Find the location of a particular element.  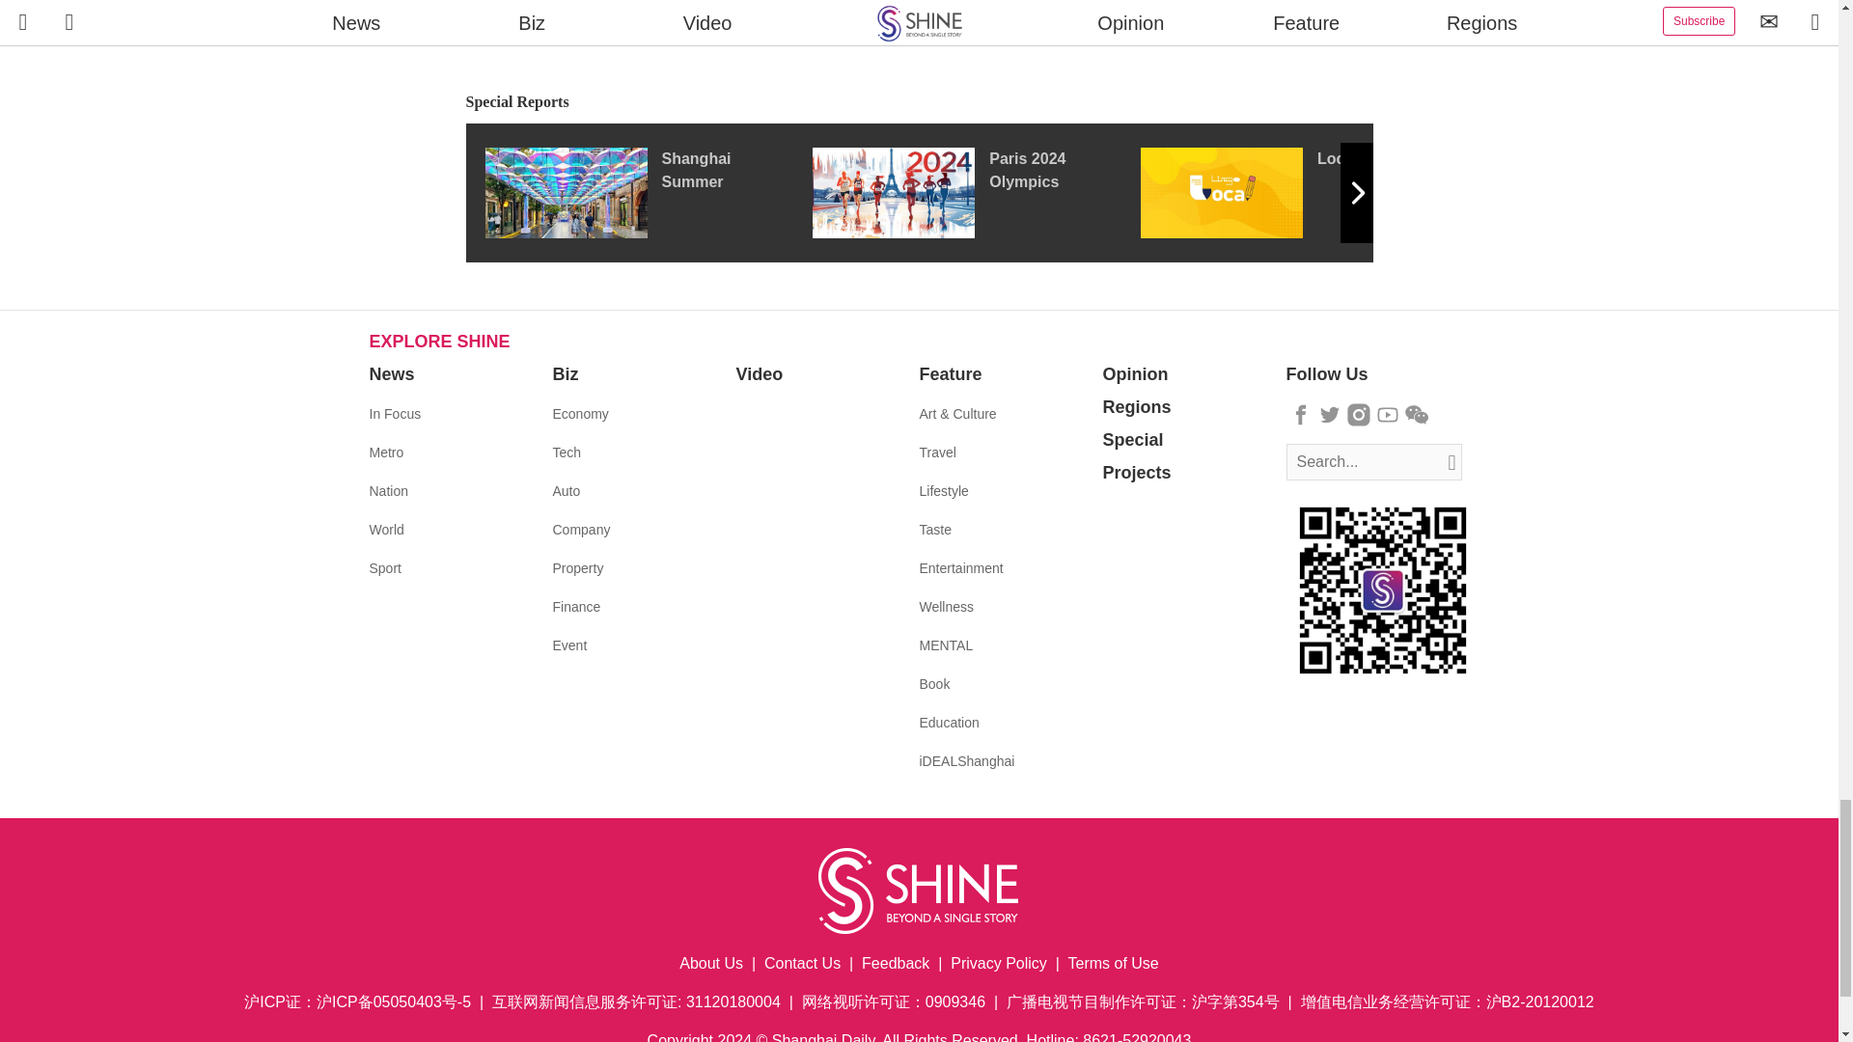

Follow us on Youtube is located at coordinates (1388, 414).